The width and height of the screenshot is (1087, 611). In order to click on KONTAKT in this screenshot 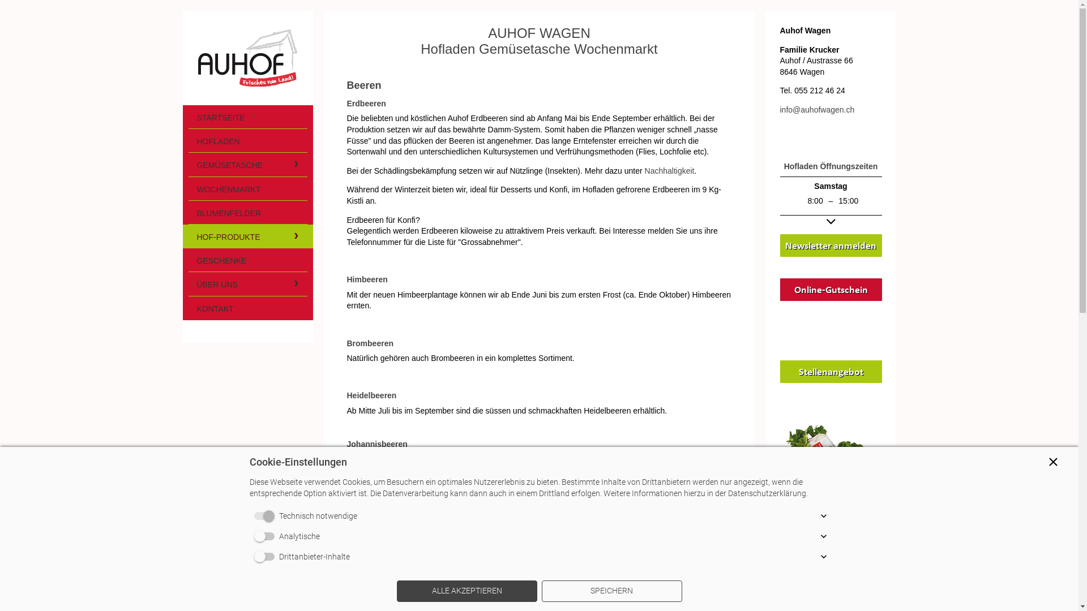, I will do `click(247, 308)`.